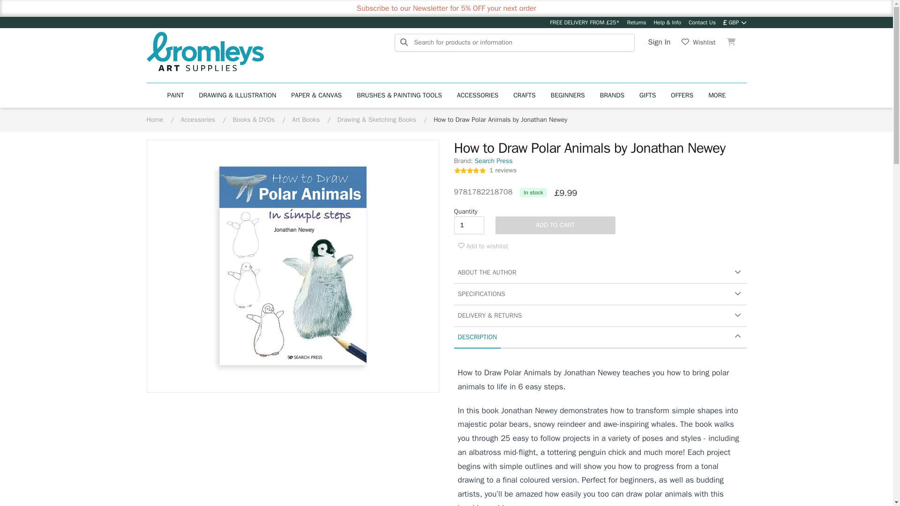 The width and height of the screenshot is (900, 506). What do you see at coordinates (735, 22) in the screenshot?
I see `GBP` at bounding box center [735, 22].